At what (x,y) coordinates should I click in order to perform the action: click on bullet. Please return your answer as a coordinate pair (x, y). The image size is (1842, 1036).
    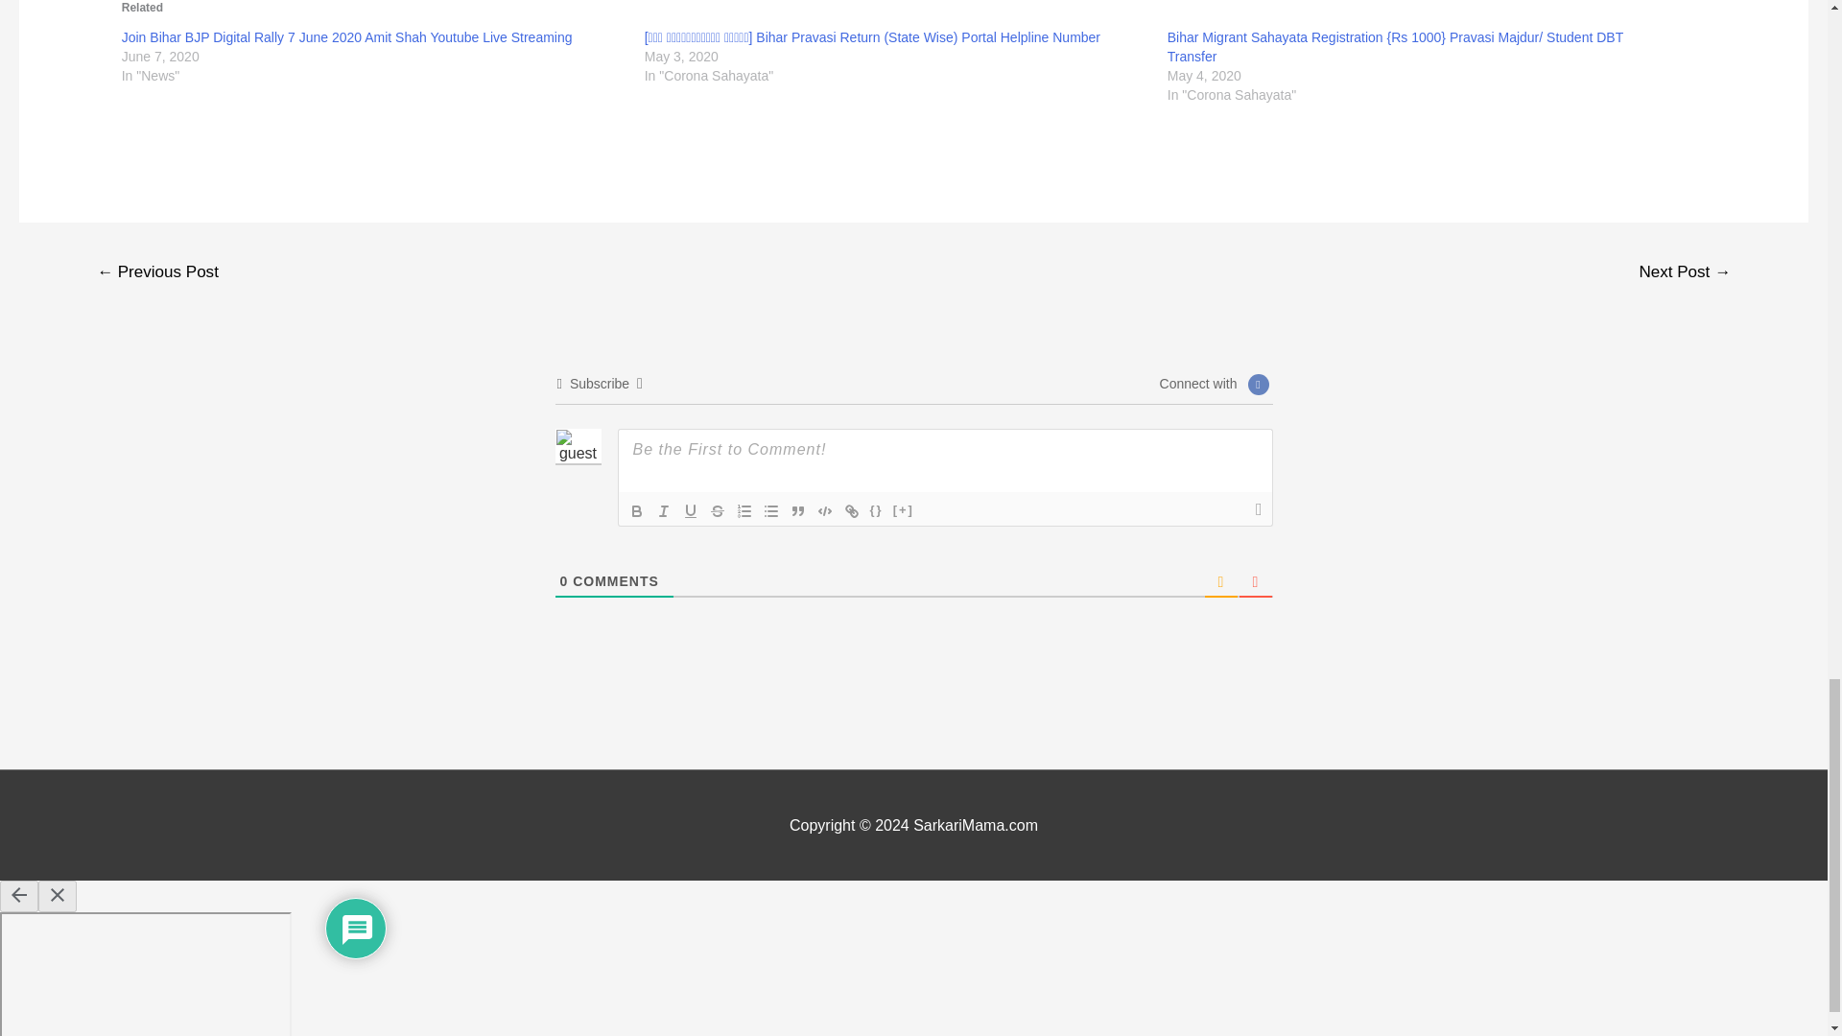
    Looking at the image, I should click on (770, 510).